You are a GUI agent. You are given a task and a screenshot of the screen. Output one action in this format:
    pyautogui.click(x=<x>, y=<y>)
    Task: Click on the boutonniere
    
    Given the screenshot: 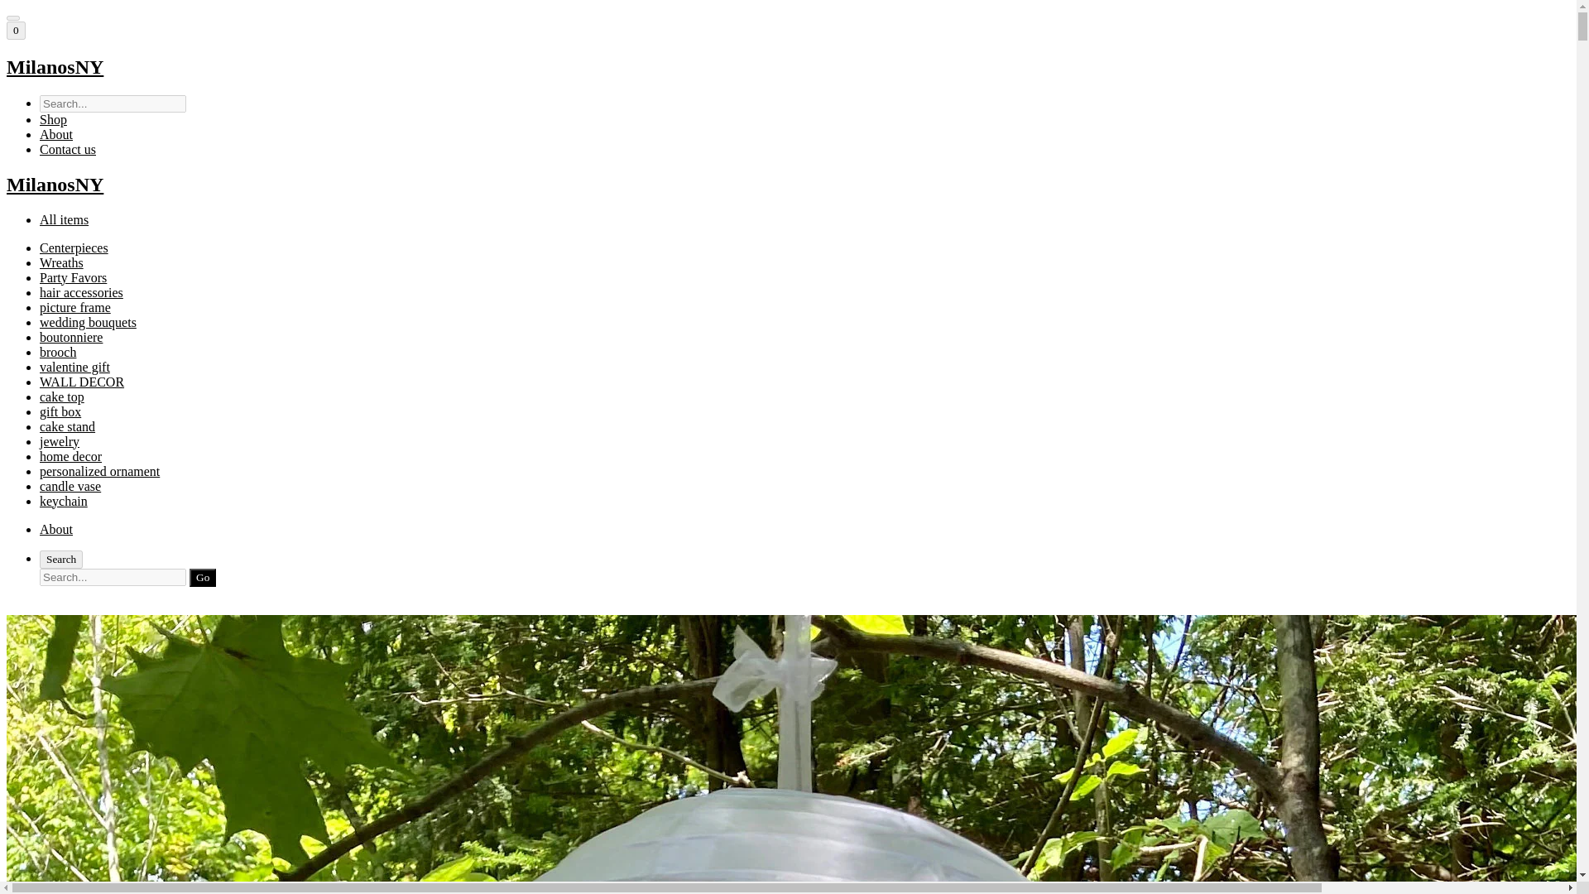 What is the action you would take?
    pyautogui.click(x=71, y=336)
    